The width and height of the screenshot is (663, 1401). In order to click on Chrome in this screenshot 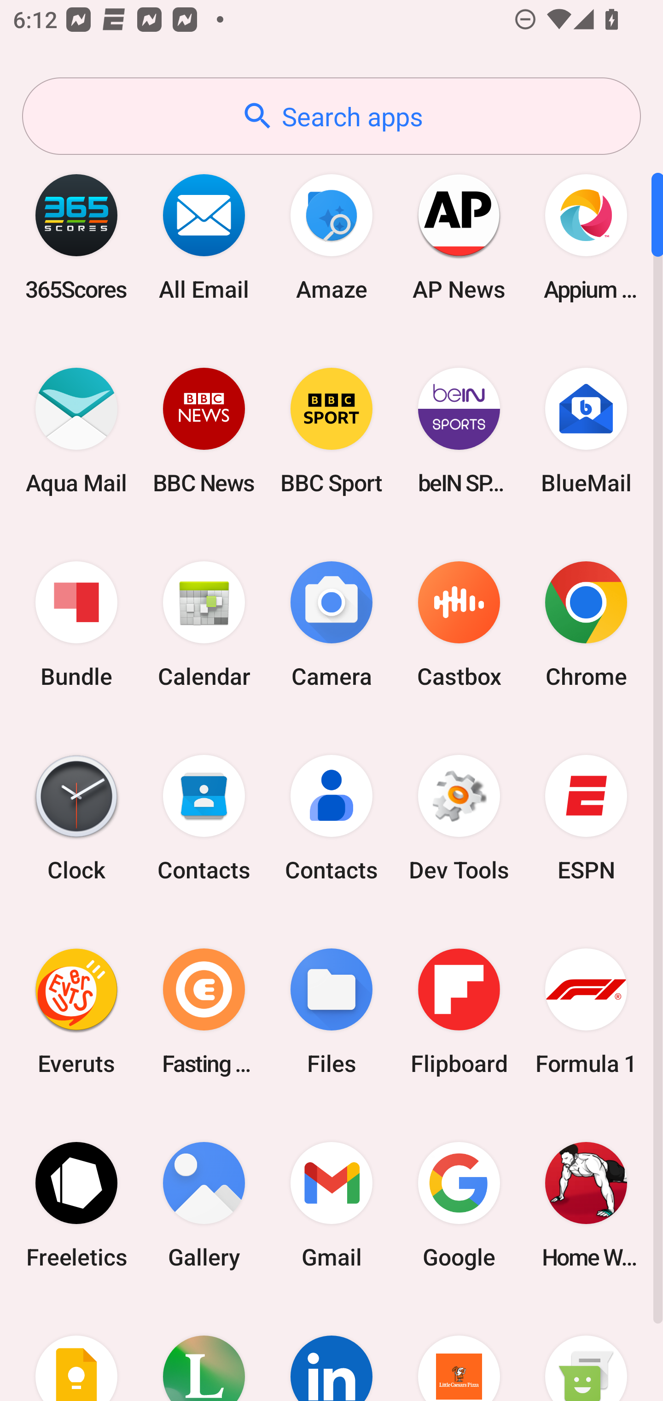, I will do `click(586, 625)`.